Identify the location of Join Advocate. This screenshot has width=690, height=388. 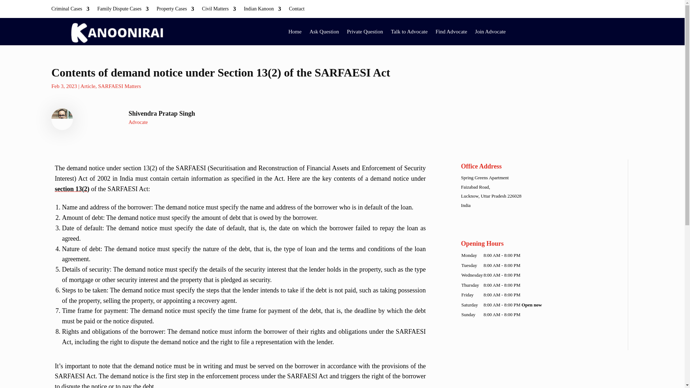
(490, 32).